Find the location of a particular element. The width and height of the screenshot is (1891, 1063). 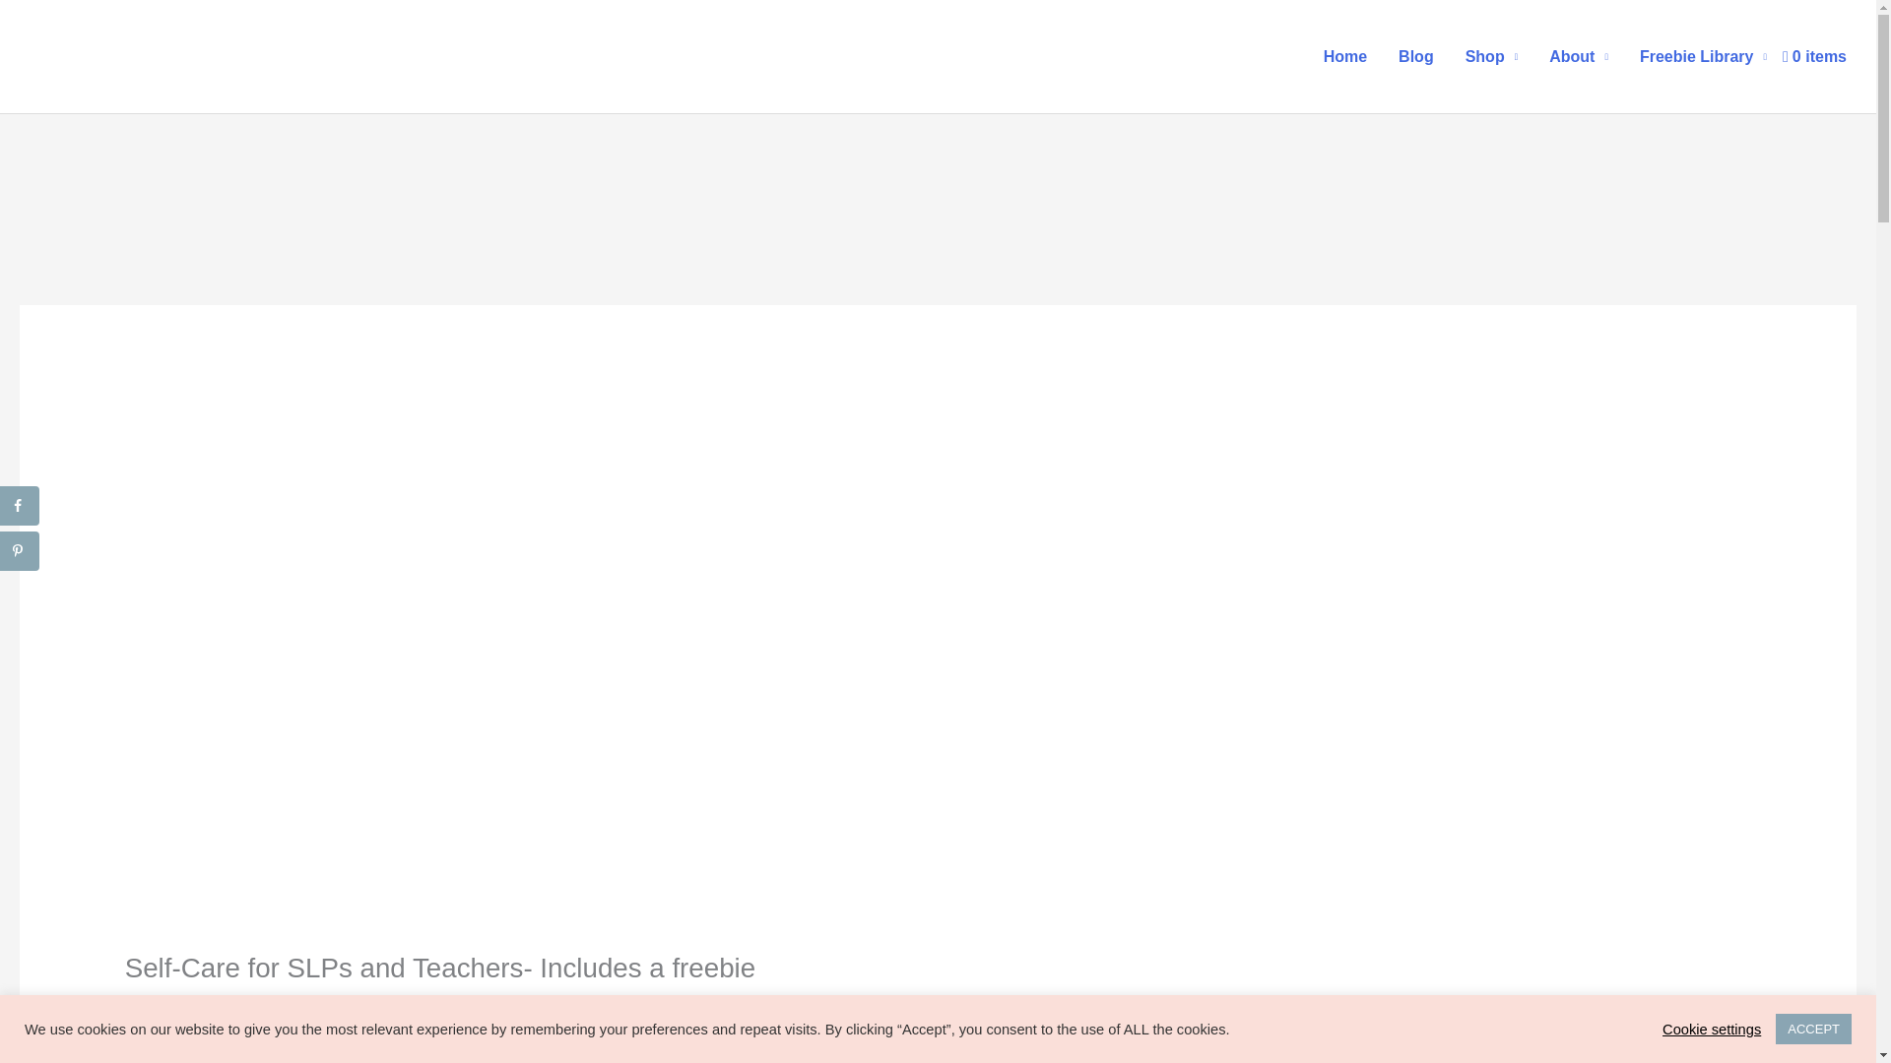

Freebie Library is located at coordinates (1704, 55).